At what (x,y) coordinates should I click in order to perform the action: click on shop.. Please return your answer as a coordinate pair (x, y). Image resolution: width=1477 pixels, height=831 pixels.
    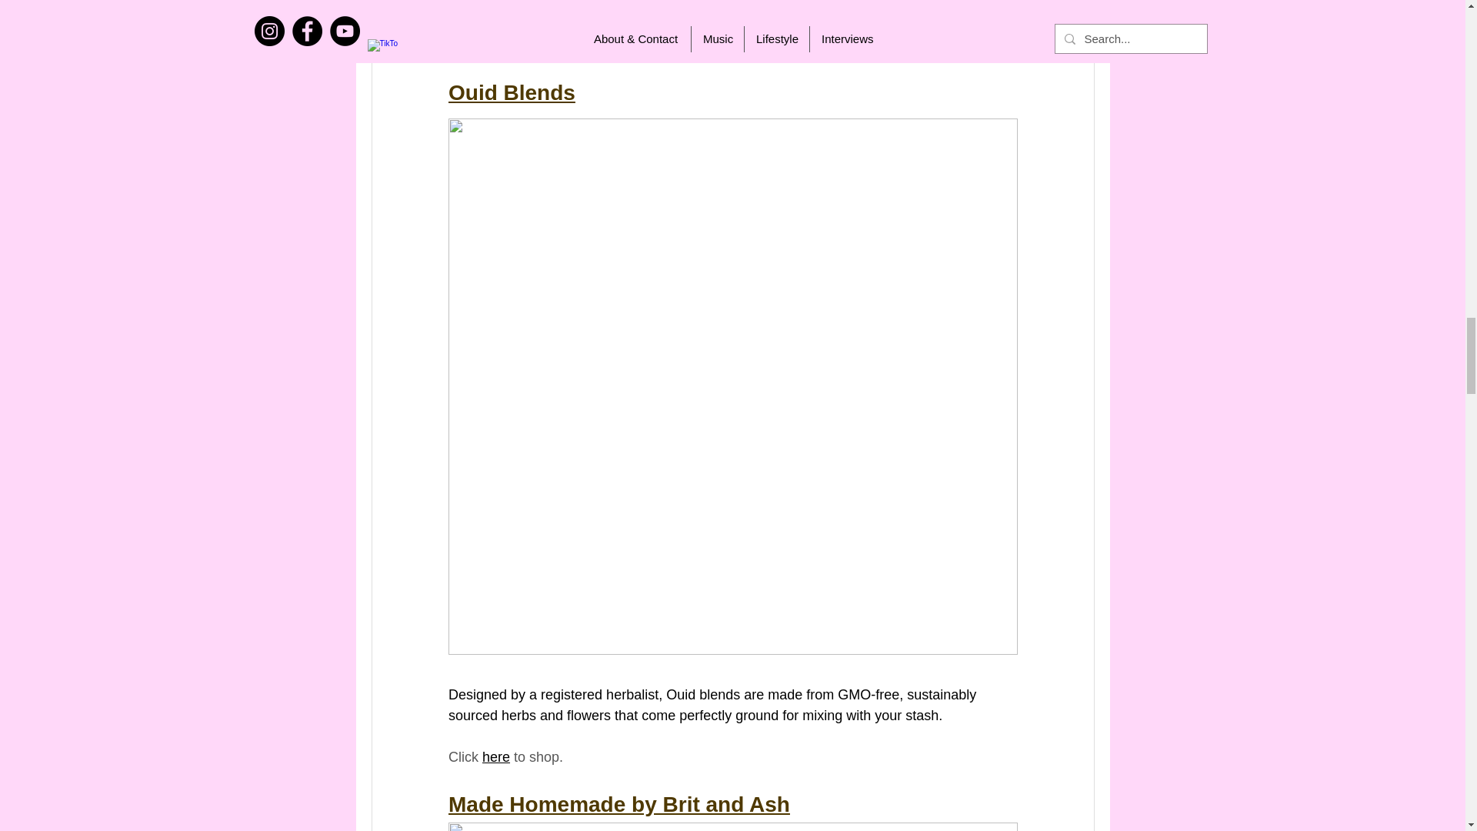
    Looking at the image, I should click on (545, 34).